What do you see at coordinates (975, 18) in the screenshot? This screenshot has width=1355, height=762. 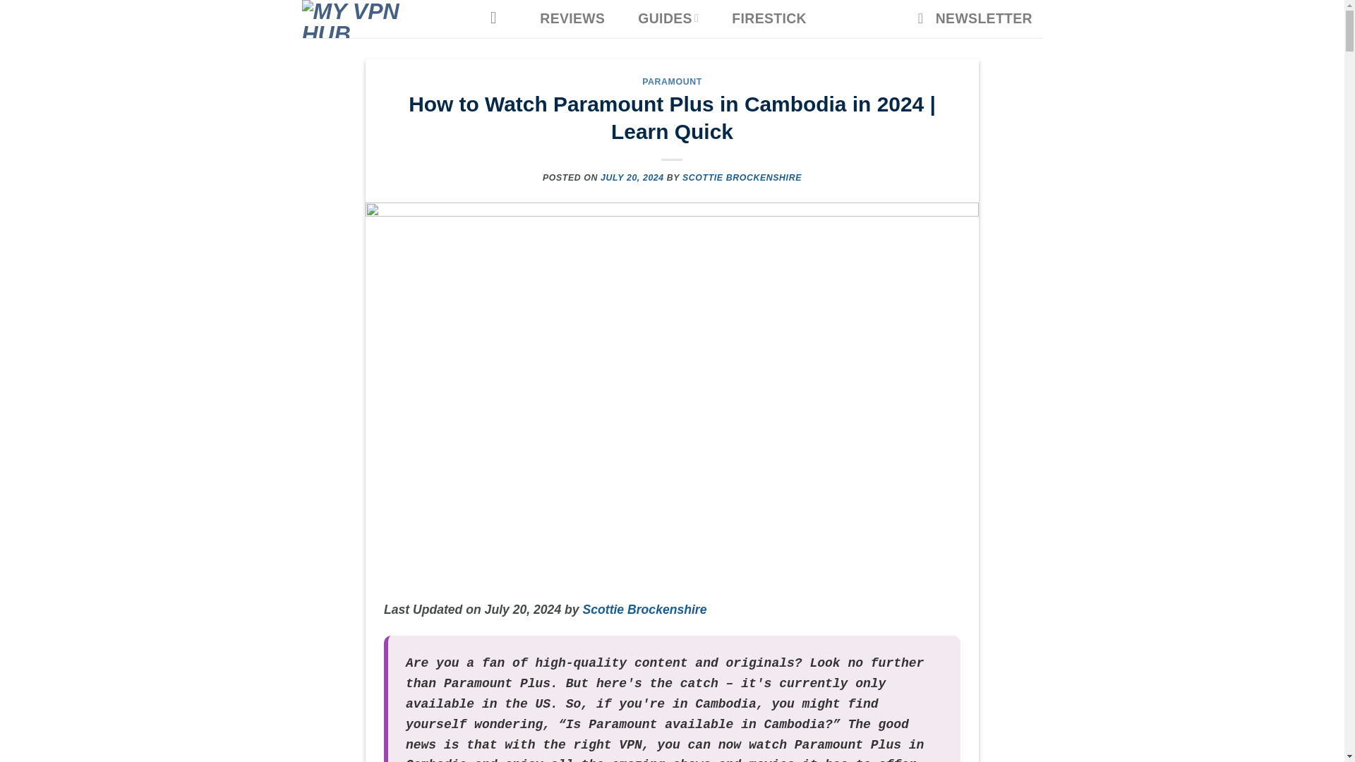 I see `NEWSLETTER` at bounding box center [975, 18].